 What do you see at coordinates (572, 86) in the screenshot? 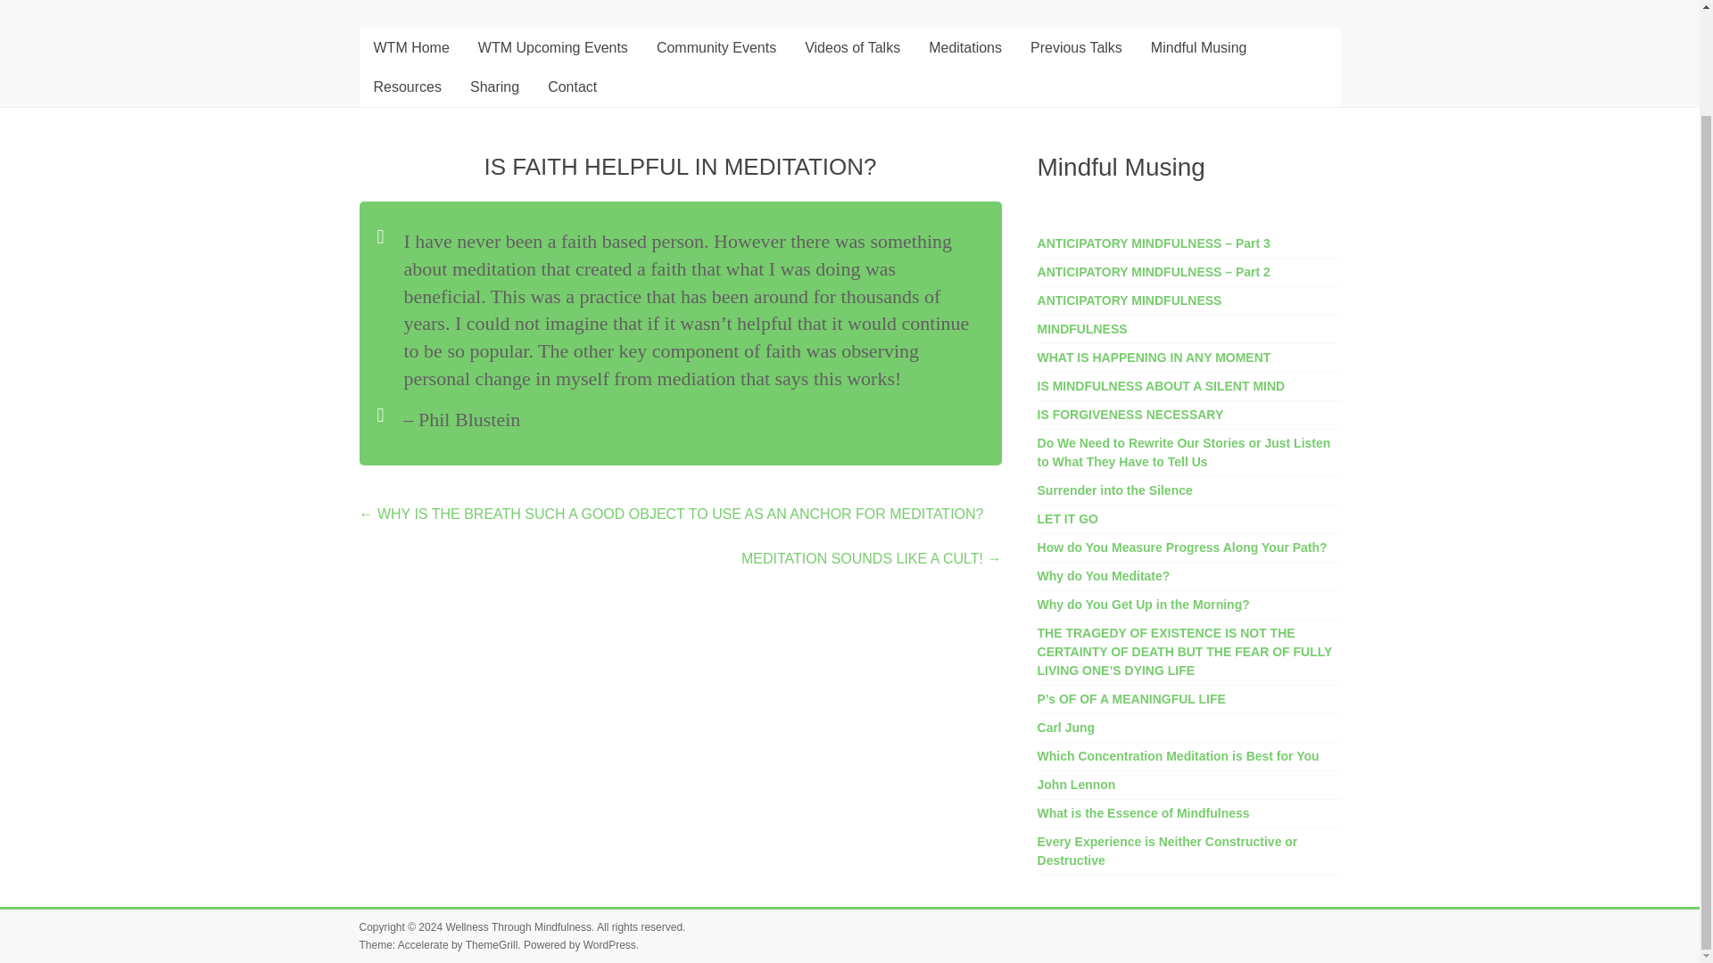
I see `Contact` at bounding box center [572, 86].